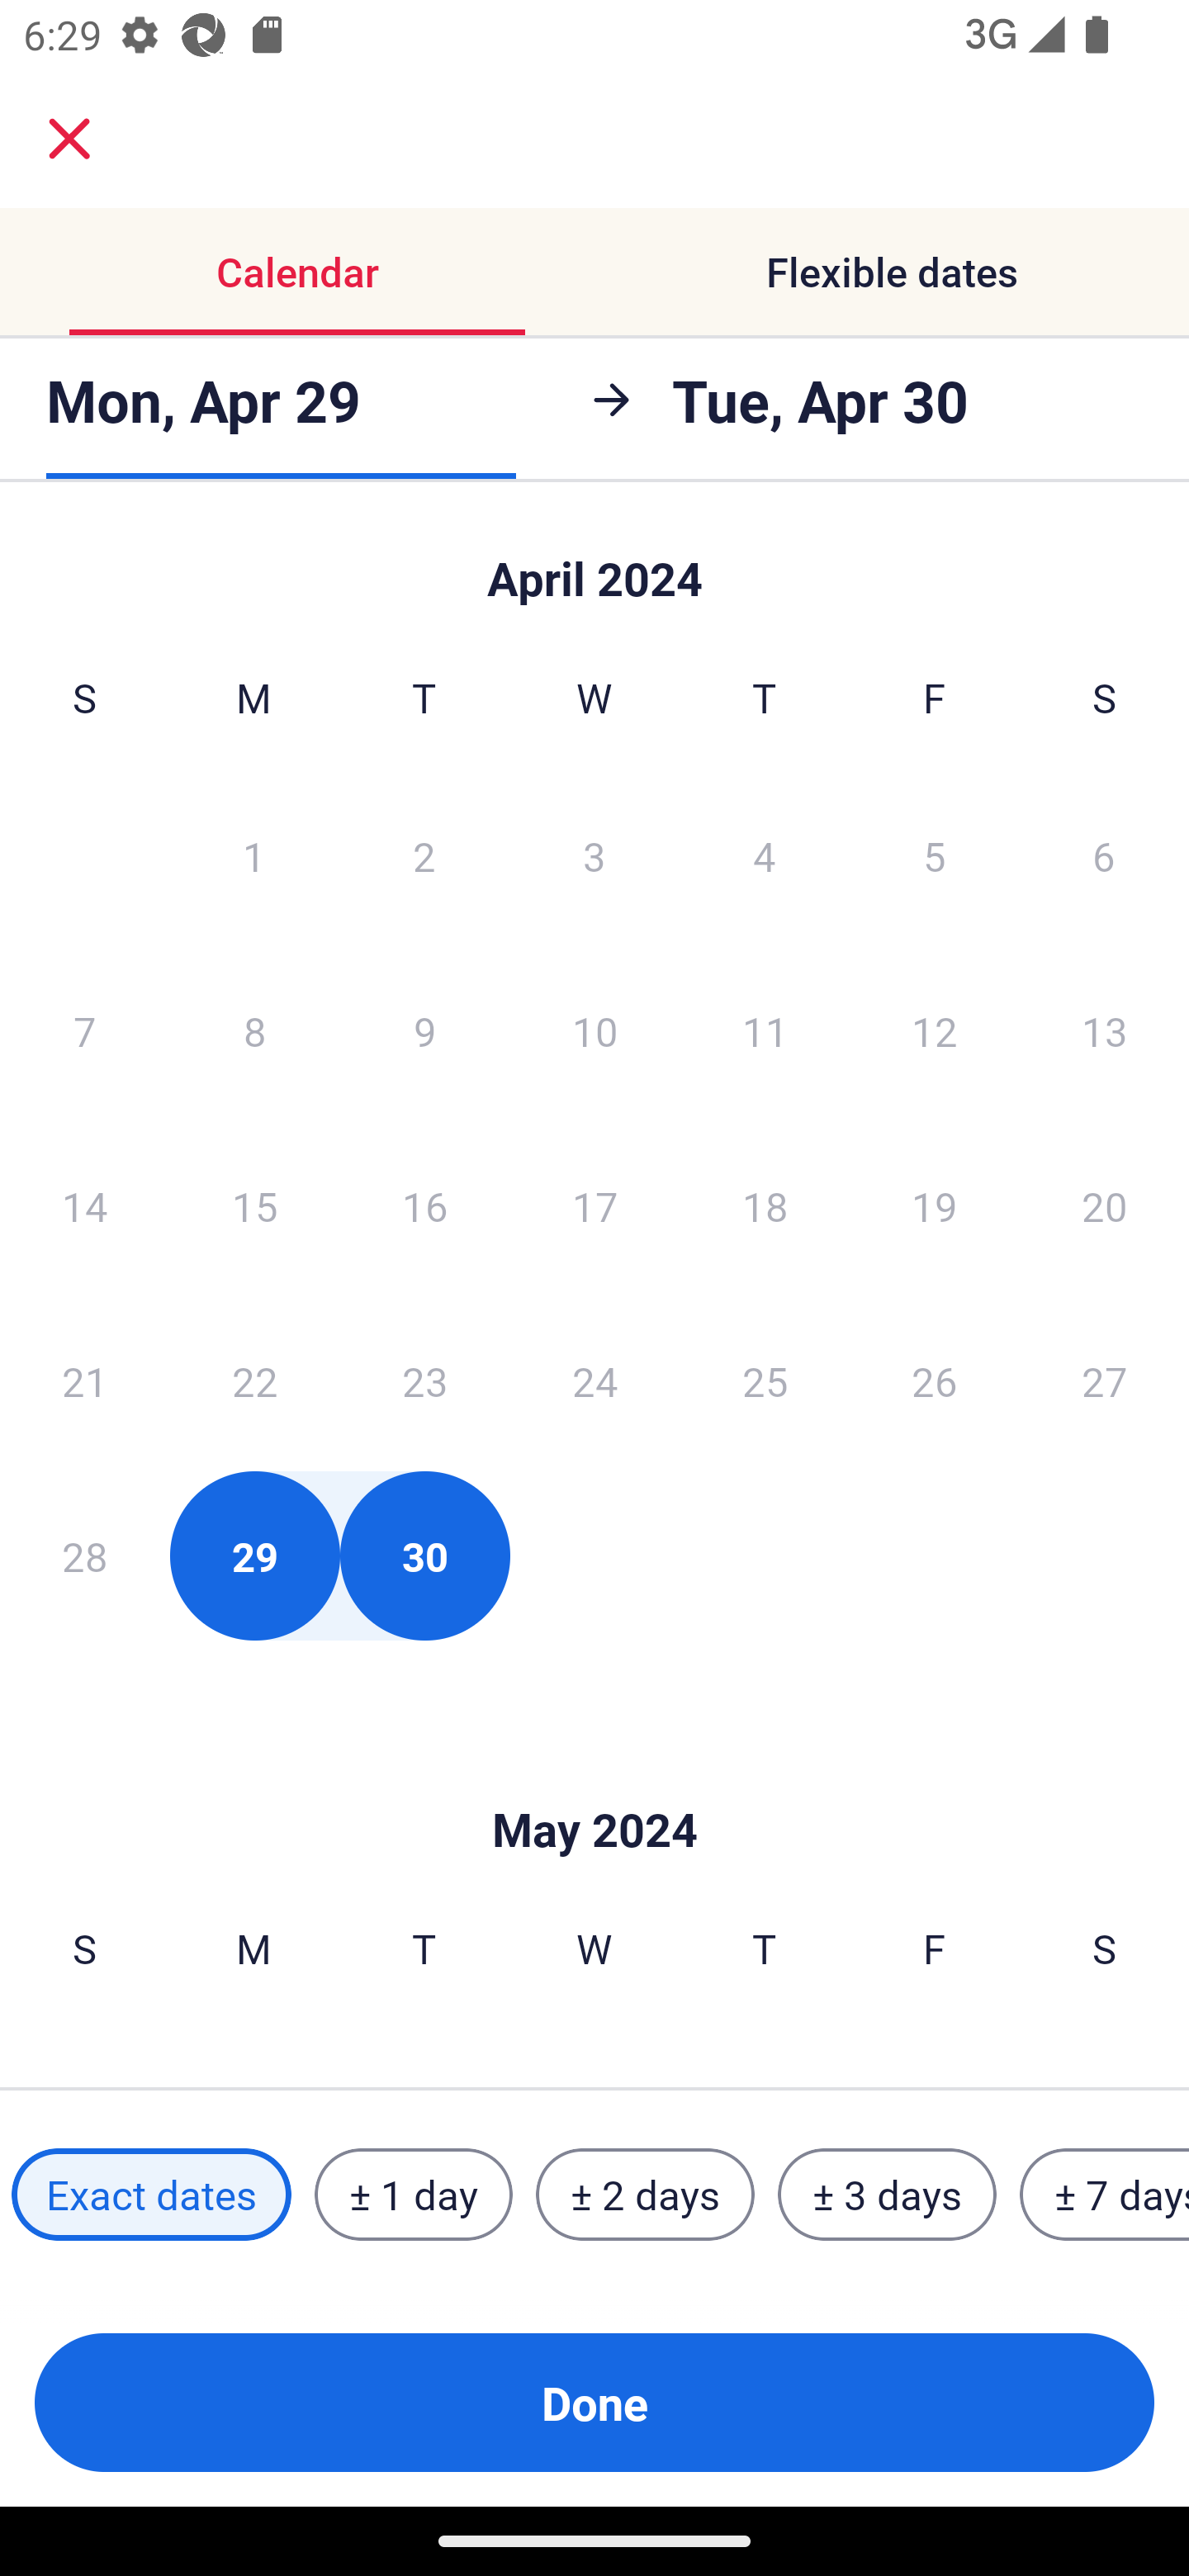 This screenshot has width=1189, height=2576. Describe the element at coordinates (935, 1030) in the screenshot. I see `12 Friday, April 12, 2024` at that location.